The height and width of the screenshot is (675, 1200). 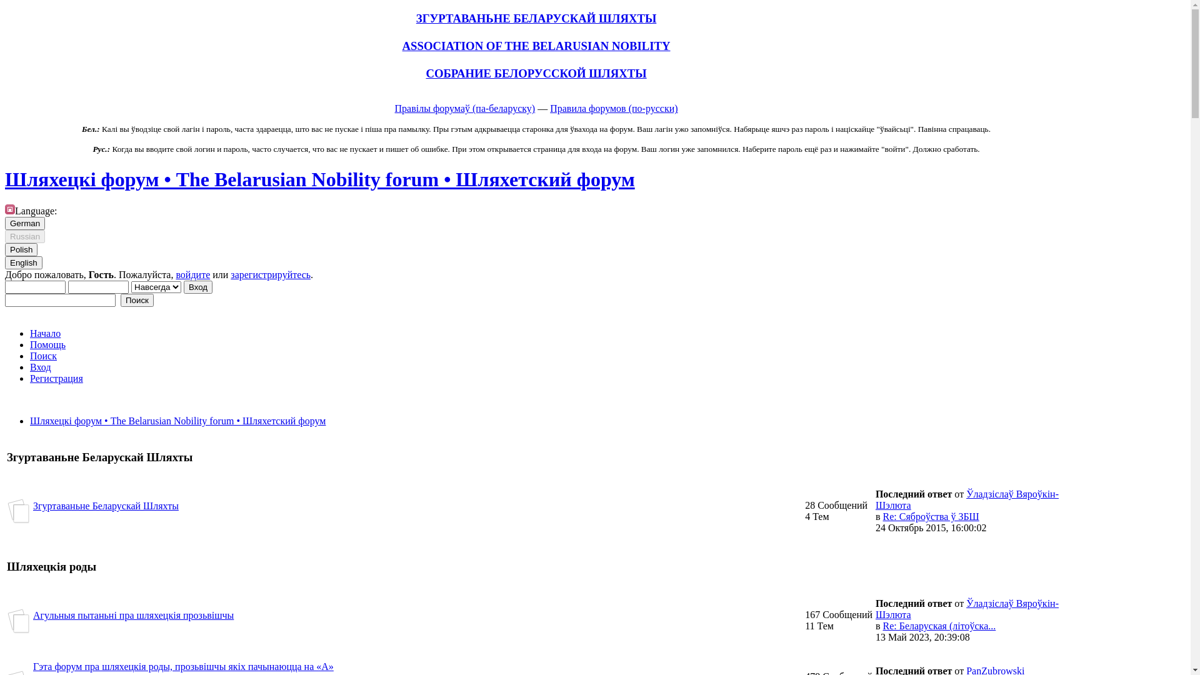 I want to click on German, so click(x=25, y=224).